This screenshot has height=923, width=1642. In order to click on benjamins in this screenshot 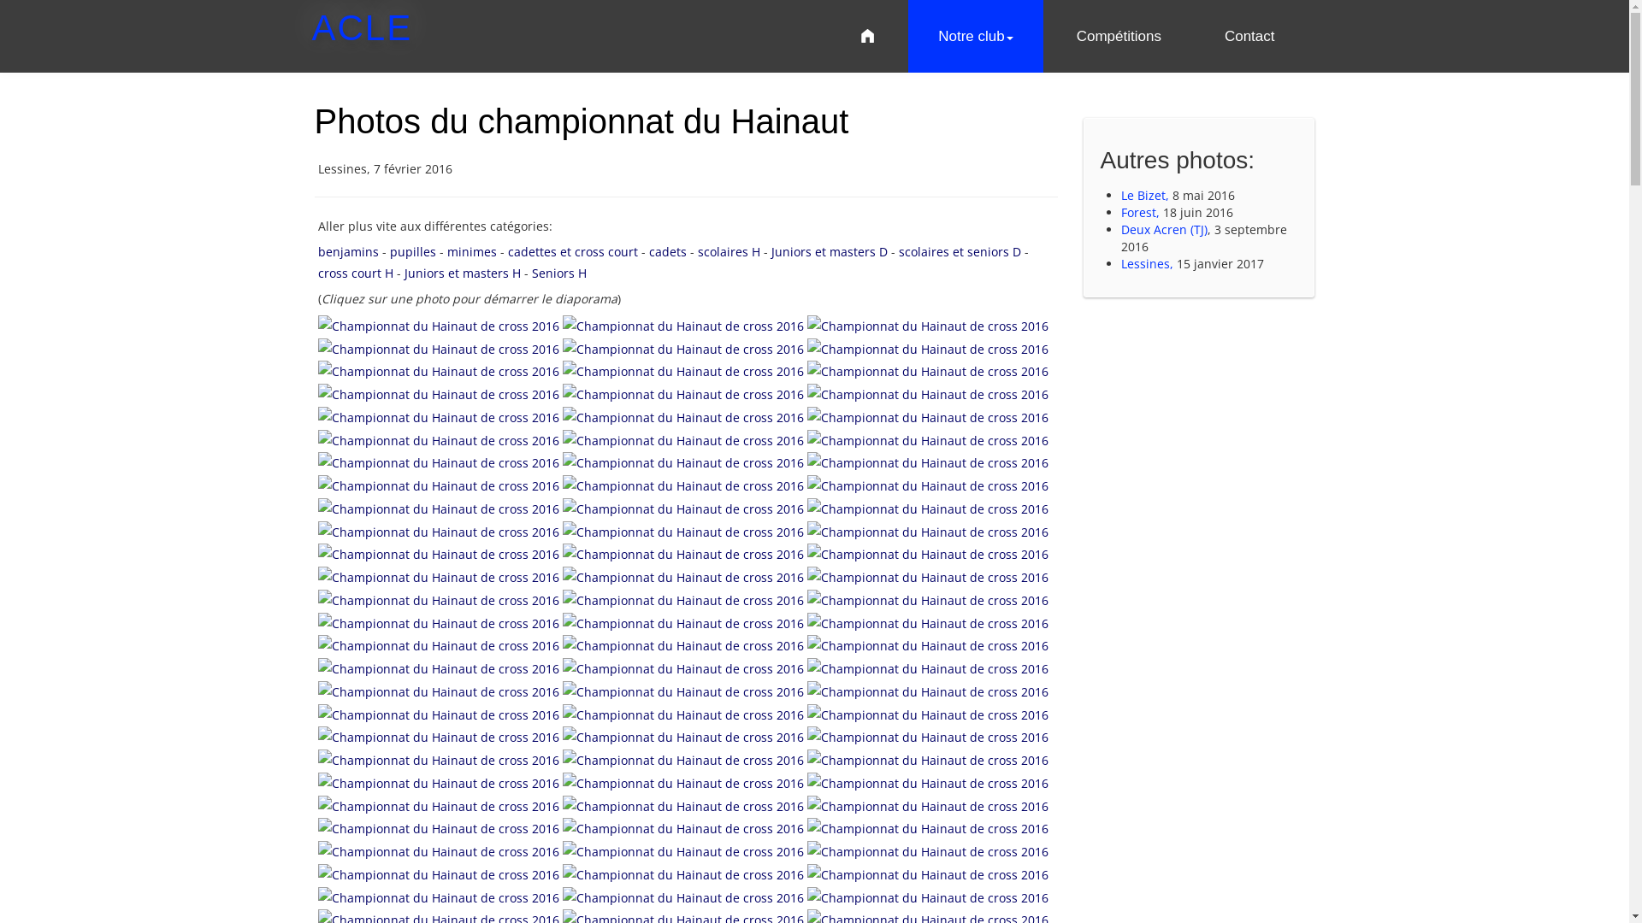, I will do `click(349, 251)`.